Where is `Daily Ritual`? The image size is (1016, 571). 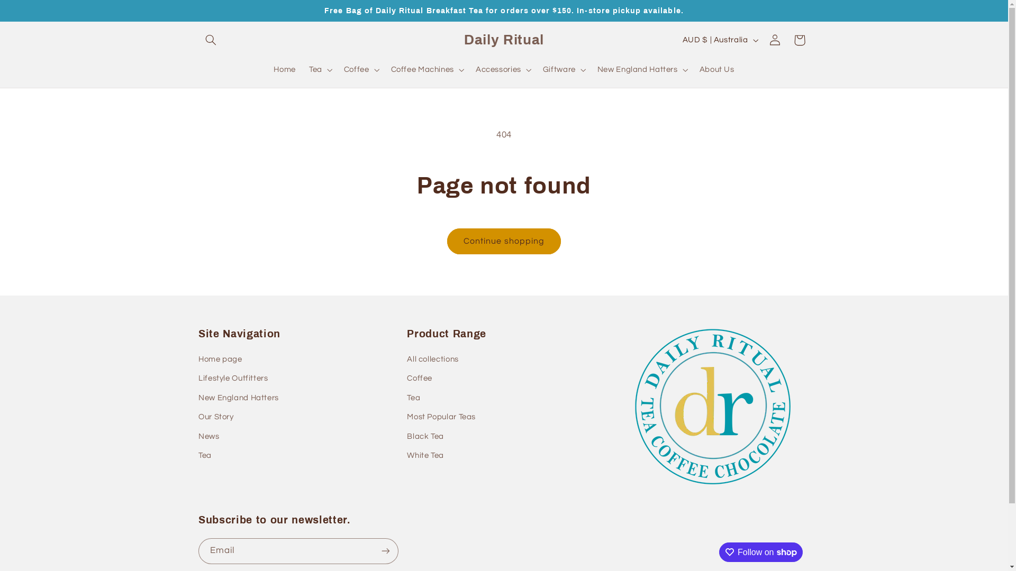
Daily Ritual is located at coordinates (504, 40).